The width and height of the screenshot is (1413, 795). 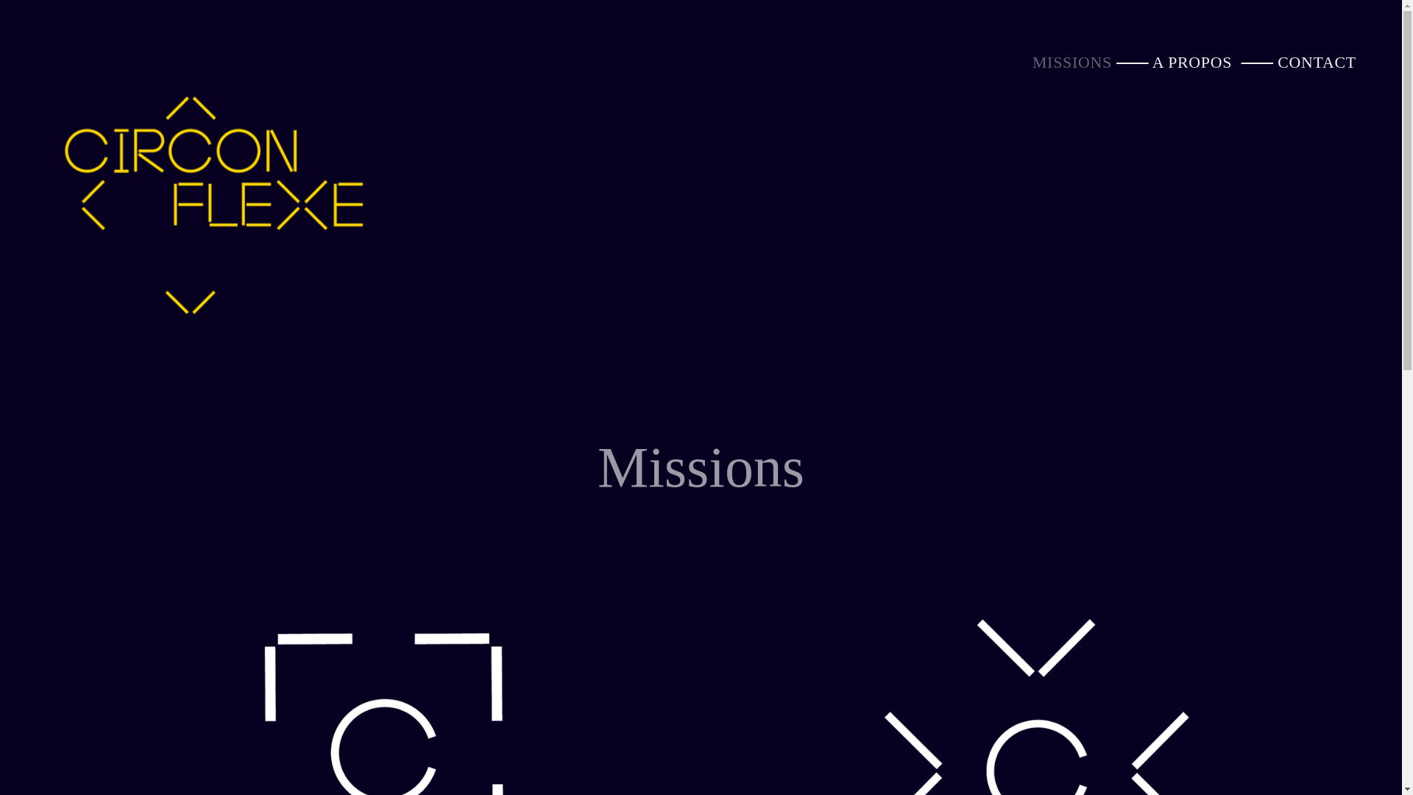 I want to click on A PROPOS, so click(x=1195, y=63).